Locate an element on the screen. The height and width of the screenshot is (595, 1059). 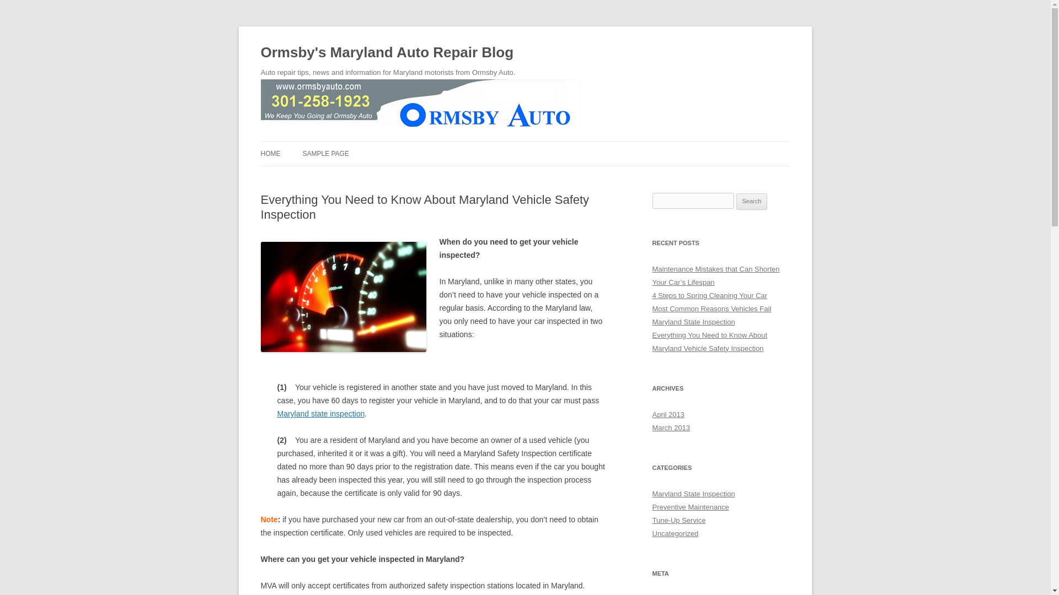
April 2013 is located at coordinates (668, 414).